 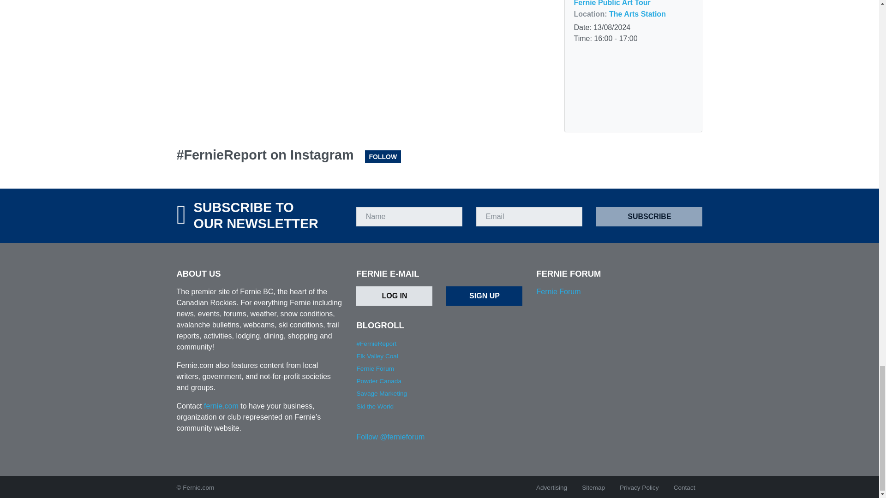 I want to click on Savage Markerting is based in Fernie BC, so click(x=381, y=393).